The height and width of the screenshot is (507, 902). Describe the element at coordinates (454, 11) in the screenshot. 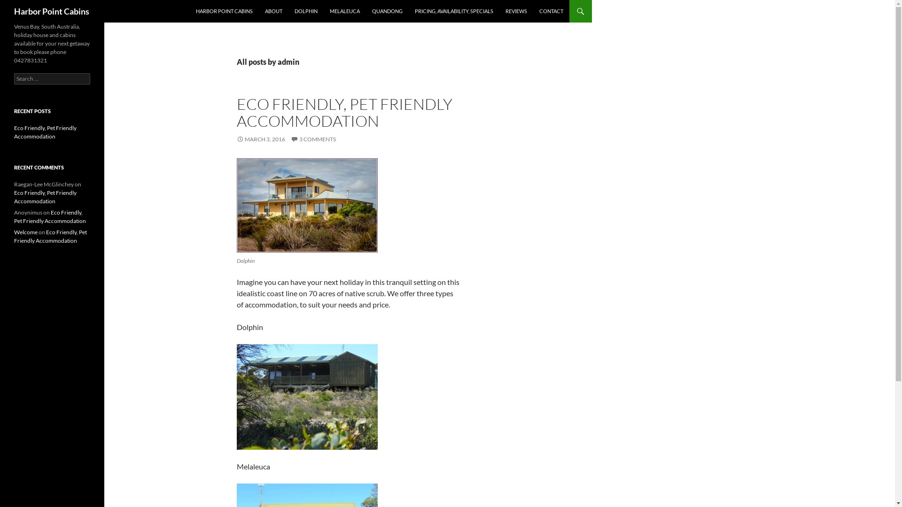

I see `PRICING, AVAILABILITY, SPECIALS` at that location.